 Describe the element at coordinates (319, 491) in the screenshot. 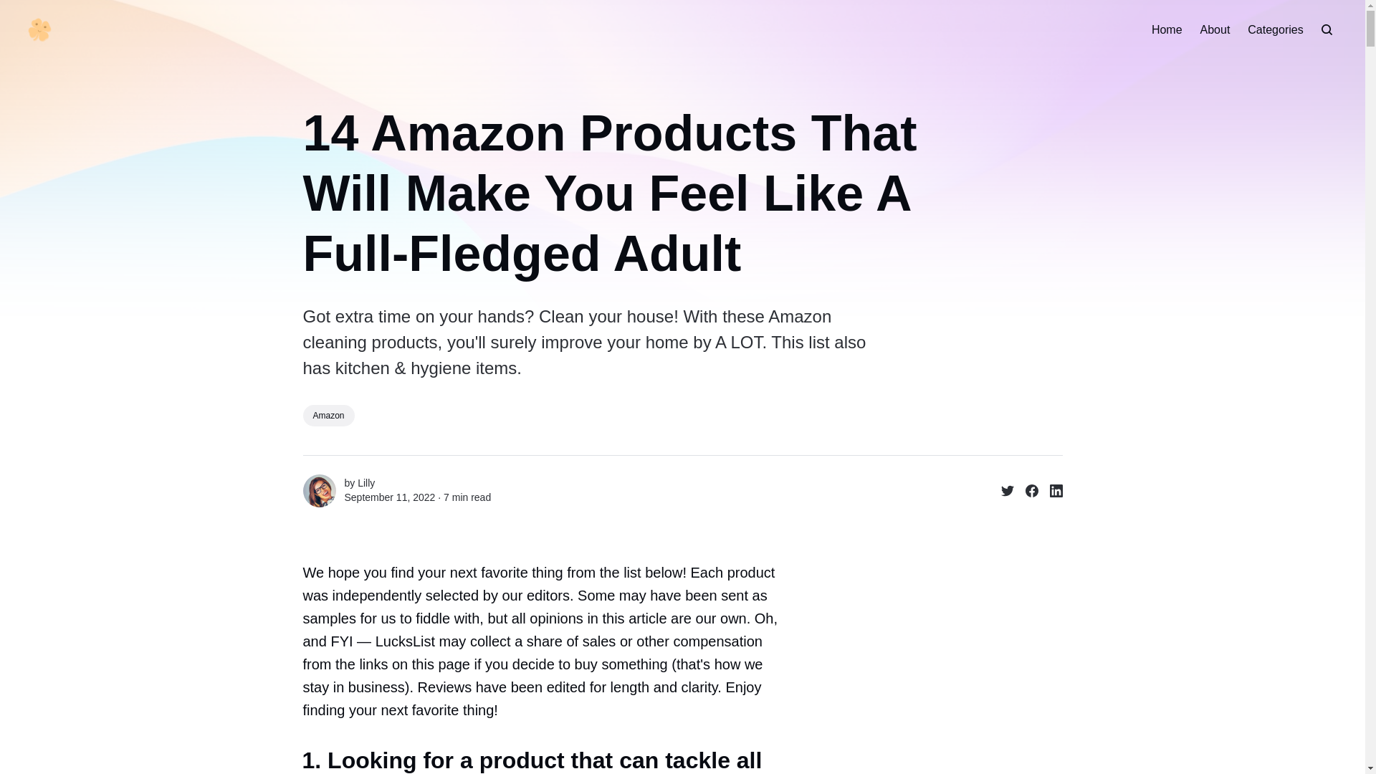

I see `Lilly` at that location.